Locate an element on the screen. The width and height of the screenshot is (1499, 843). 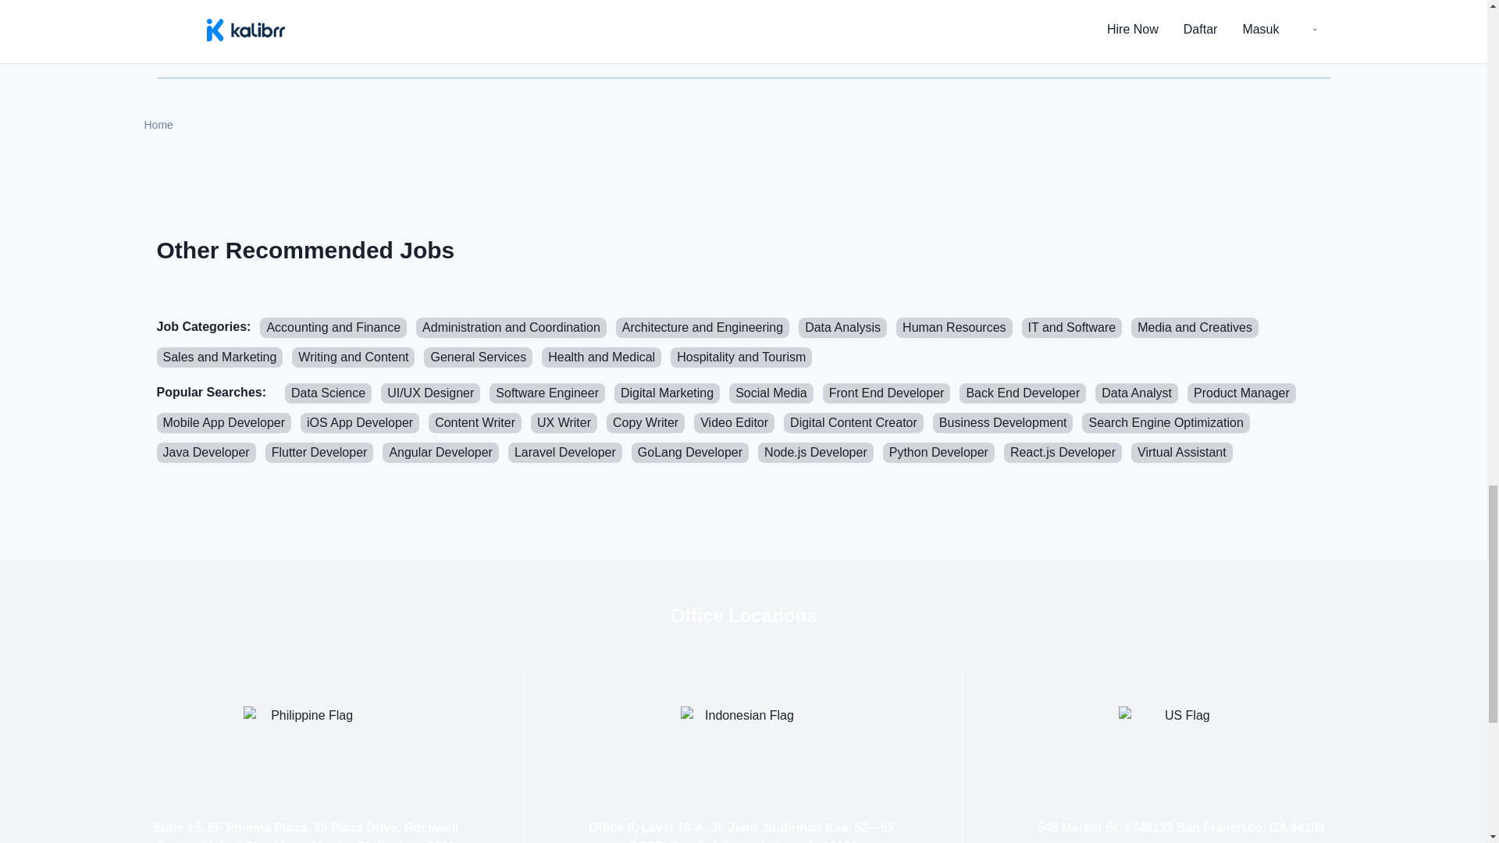
Data Analysis is located at coordinates (843, 328).